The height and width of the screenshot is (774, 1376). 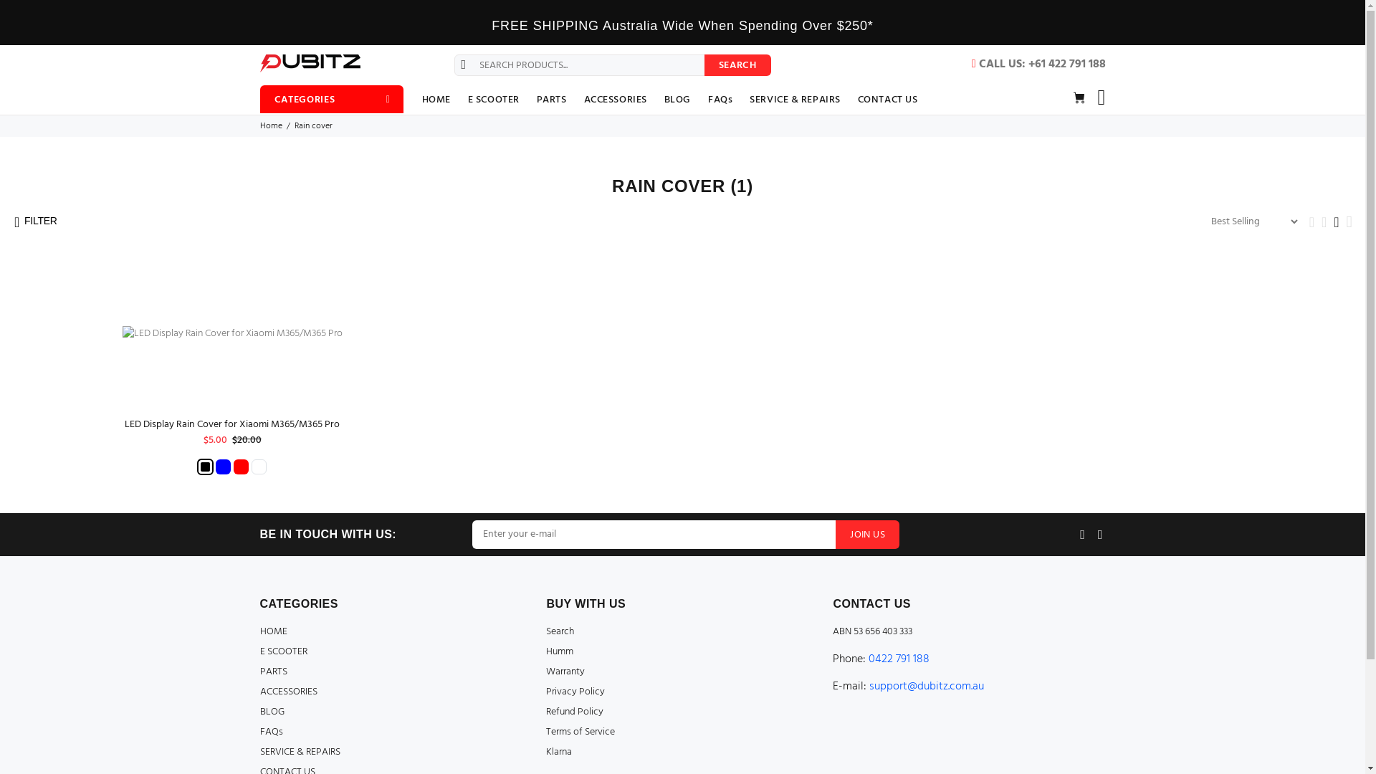 What do you see at coordinates (560, 652) in the screenshot?
I see `Humm` at bounding box center [560, 652].